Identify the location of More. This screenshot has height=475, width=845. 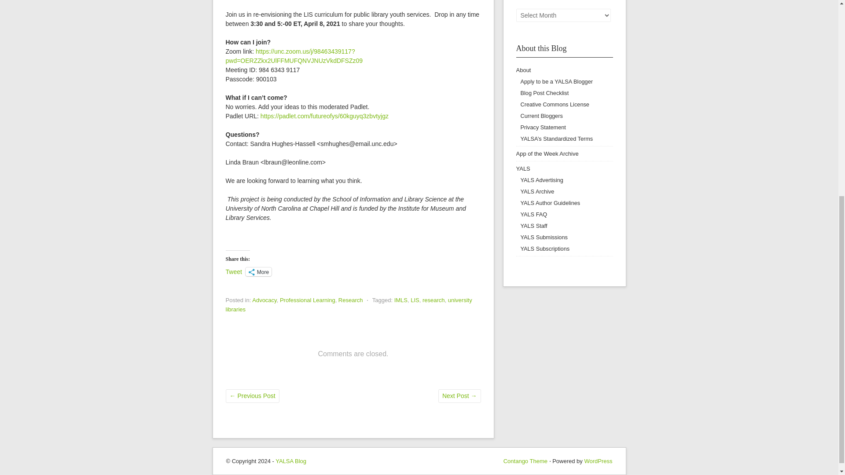
(258, 272).